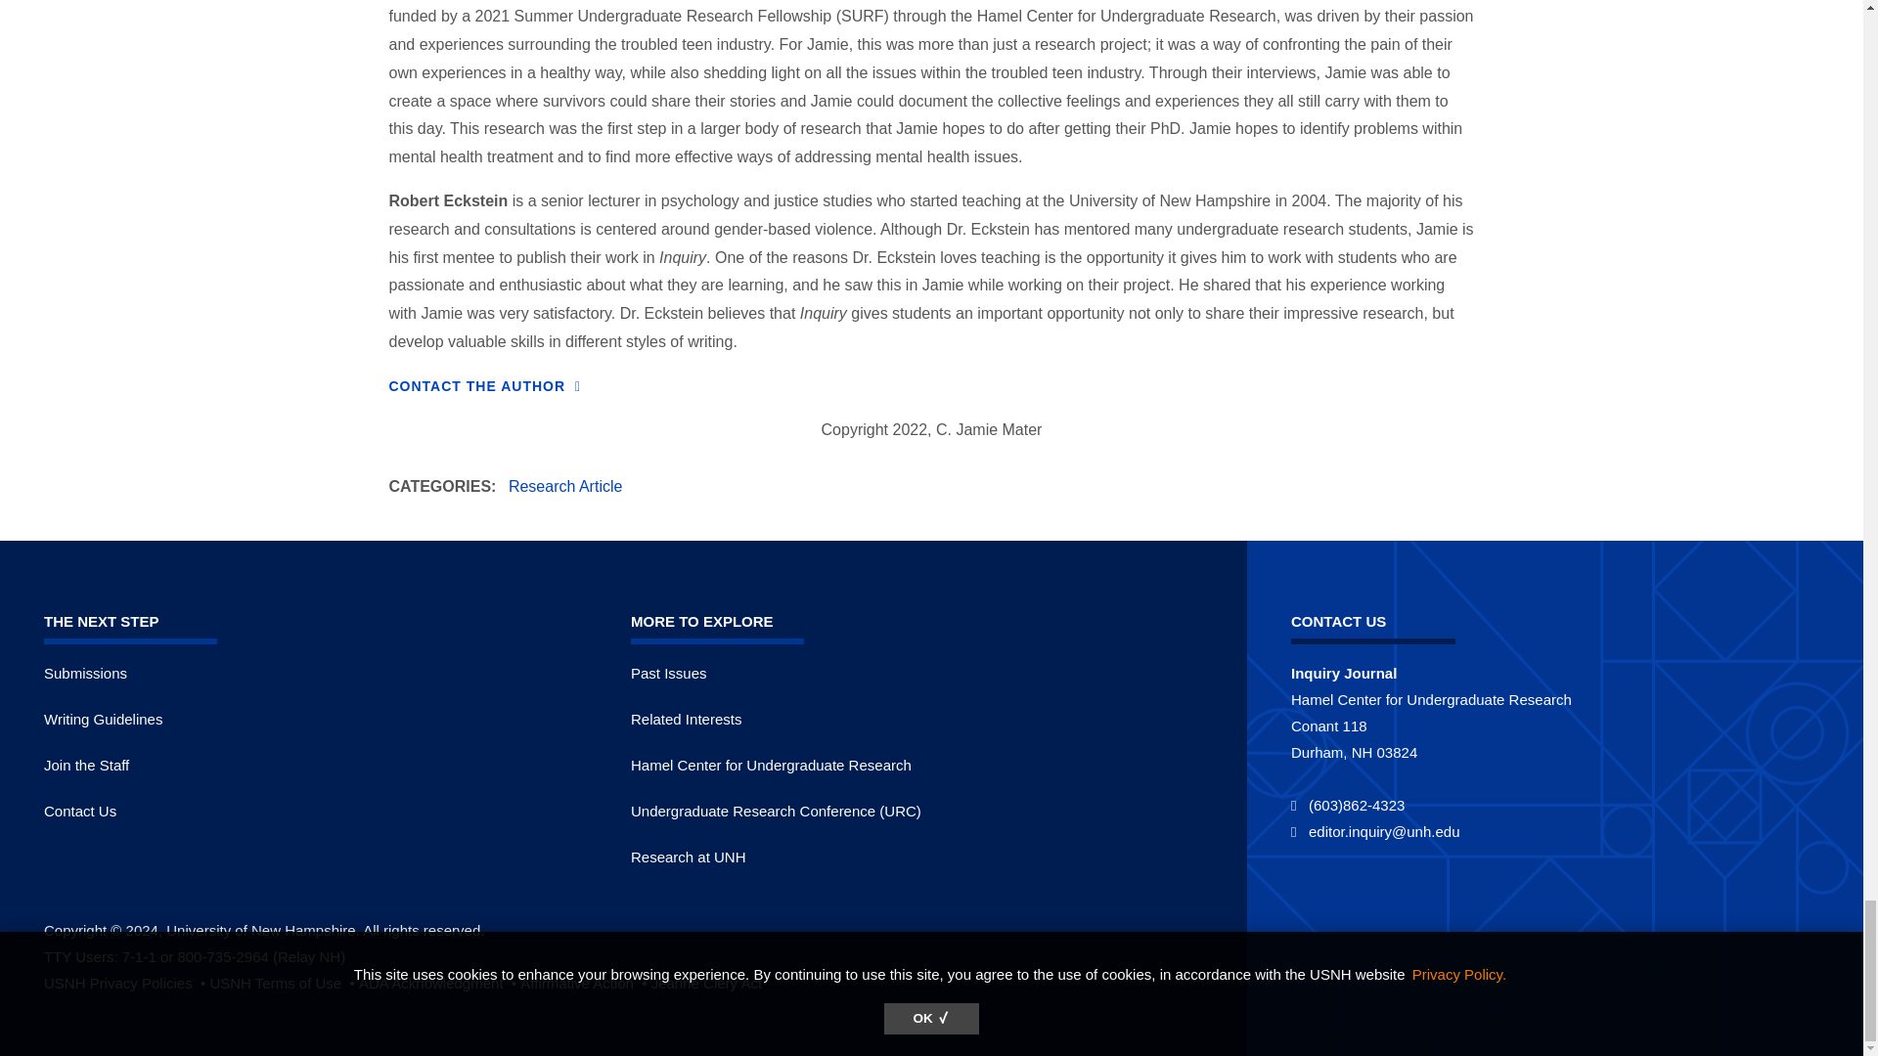  What do you see at coordinates (706, 983) in the screenshot?
I see `Learn` at bounding box center [706, 983].